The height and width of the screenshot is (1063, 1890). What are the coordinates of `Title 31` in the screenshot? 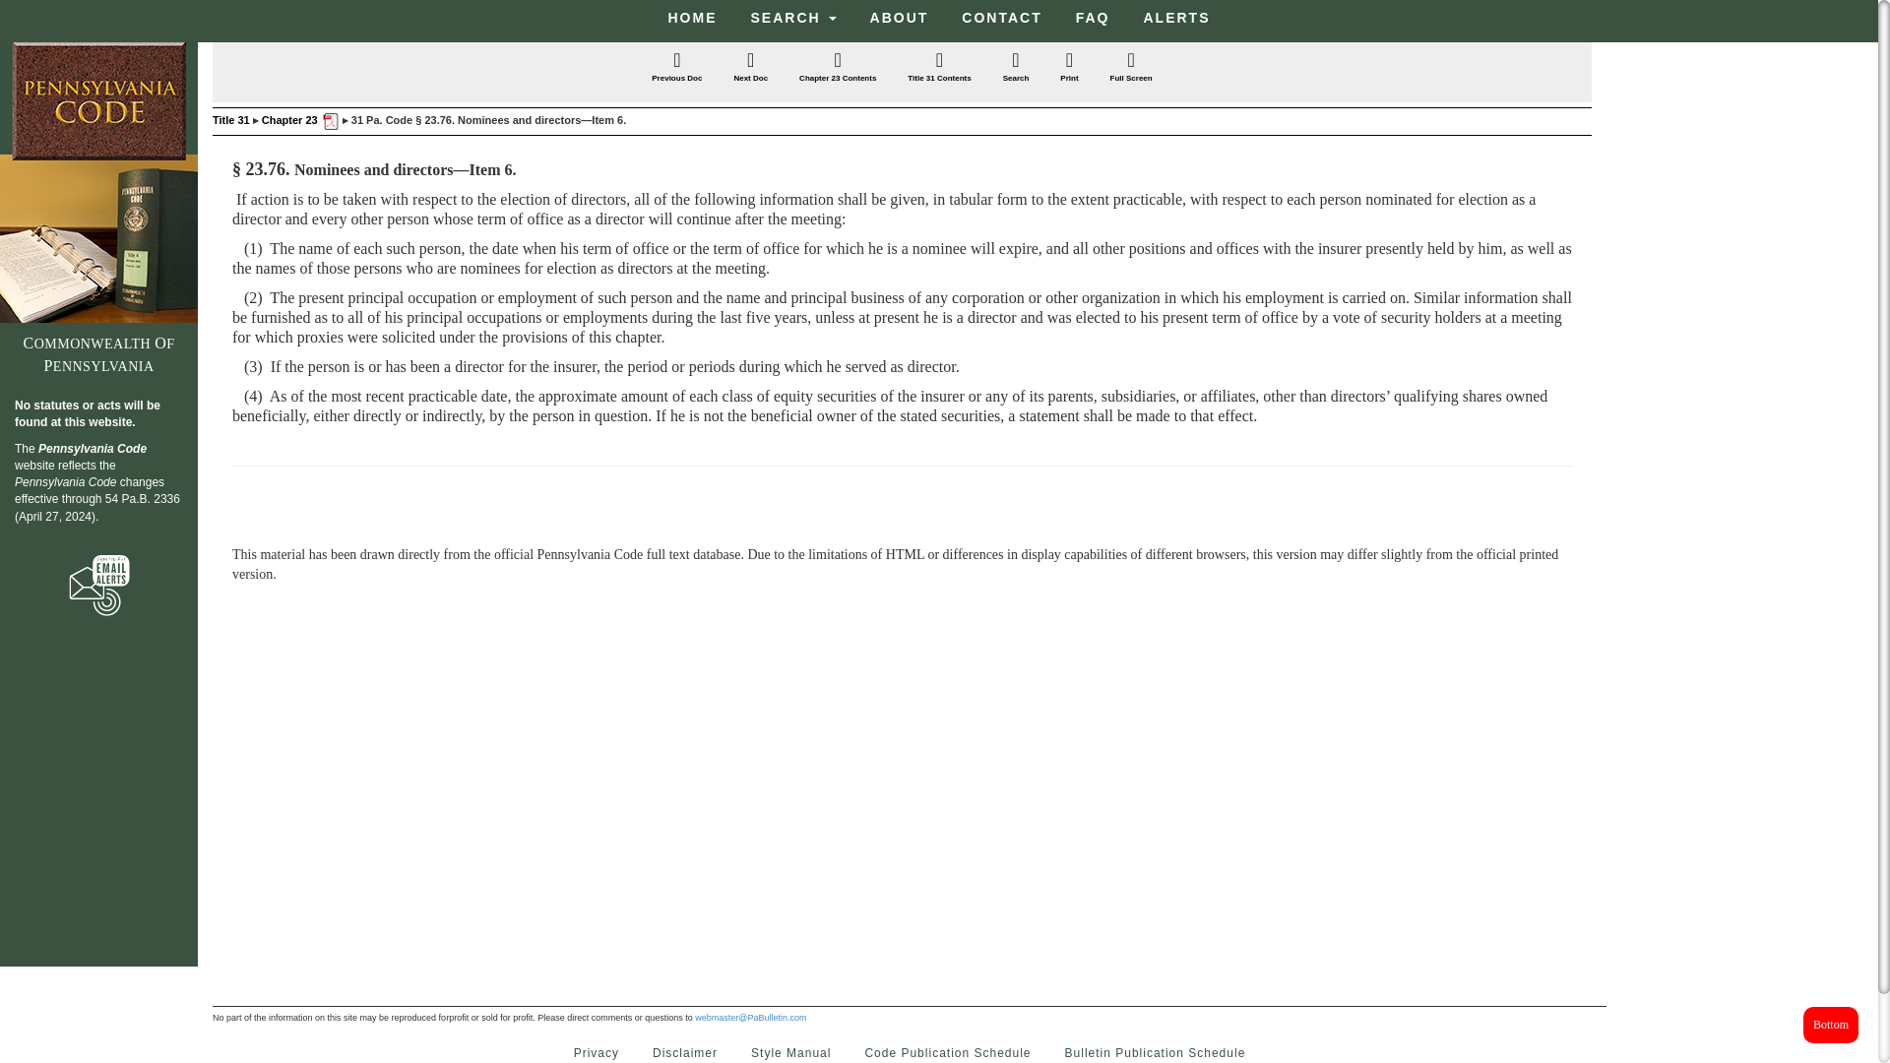 It's located at (230, 120).